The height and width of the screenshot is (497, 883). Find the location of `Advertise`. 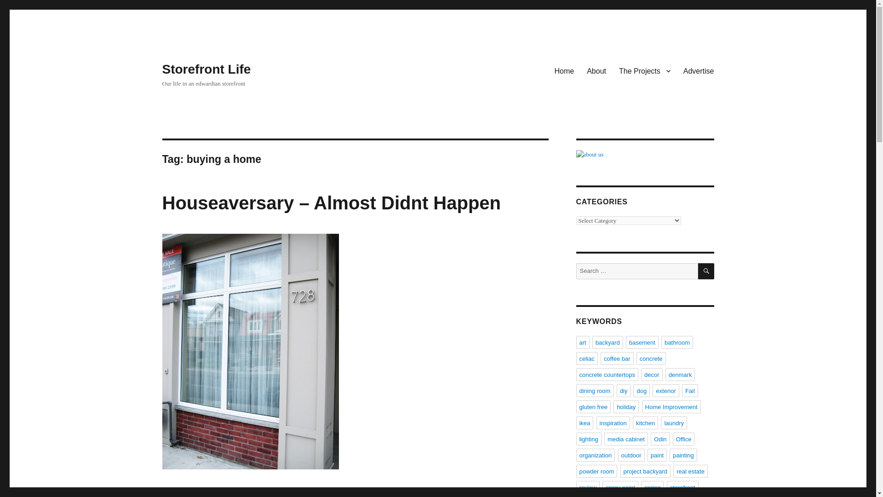

Advertise is located at coordinates (699, 70).